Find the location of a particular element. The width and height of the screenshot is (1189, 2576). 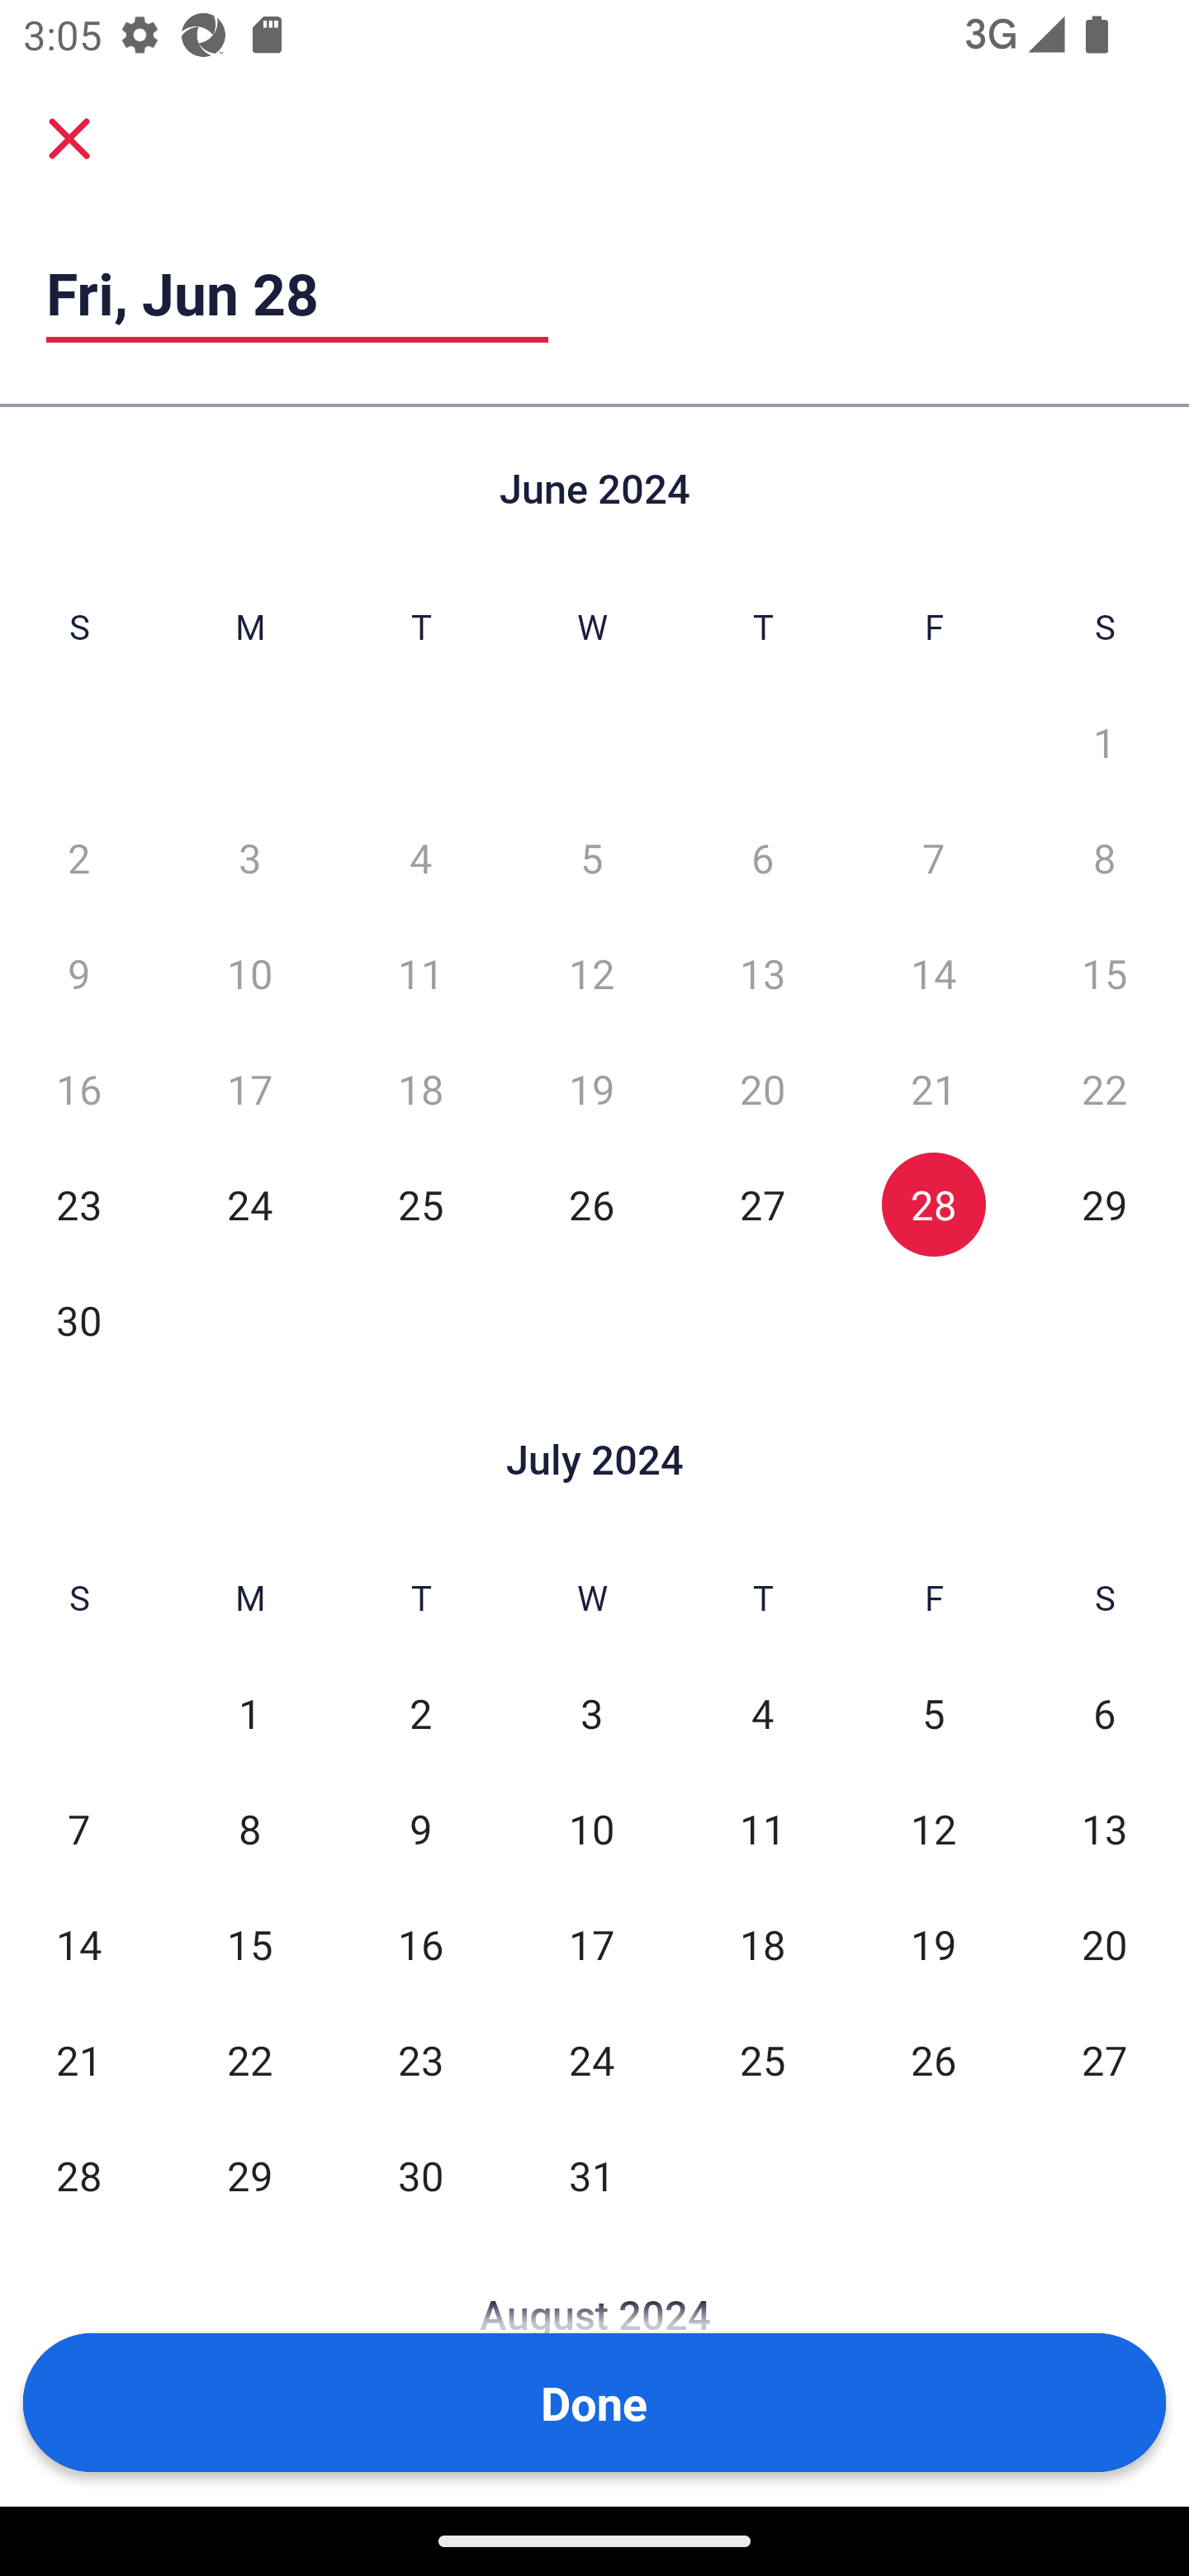

17 Mon, Jun 17, Not Selected is located at coordinates (249, 1088).